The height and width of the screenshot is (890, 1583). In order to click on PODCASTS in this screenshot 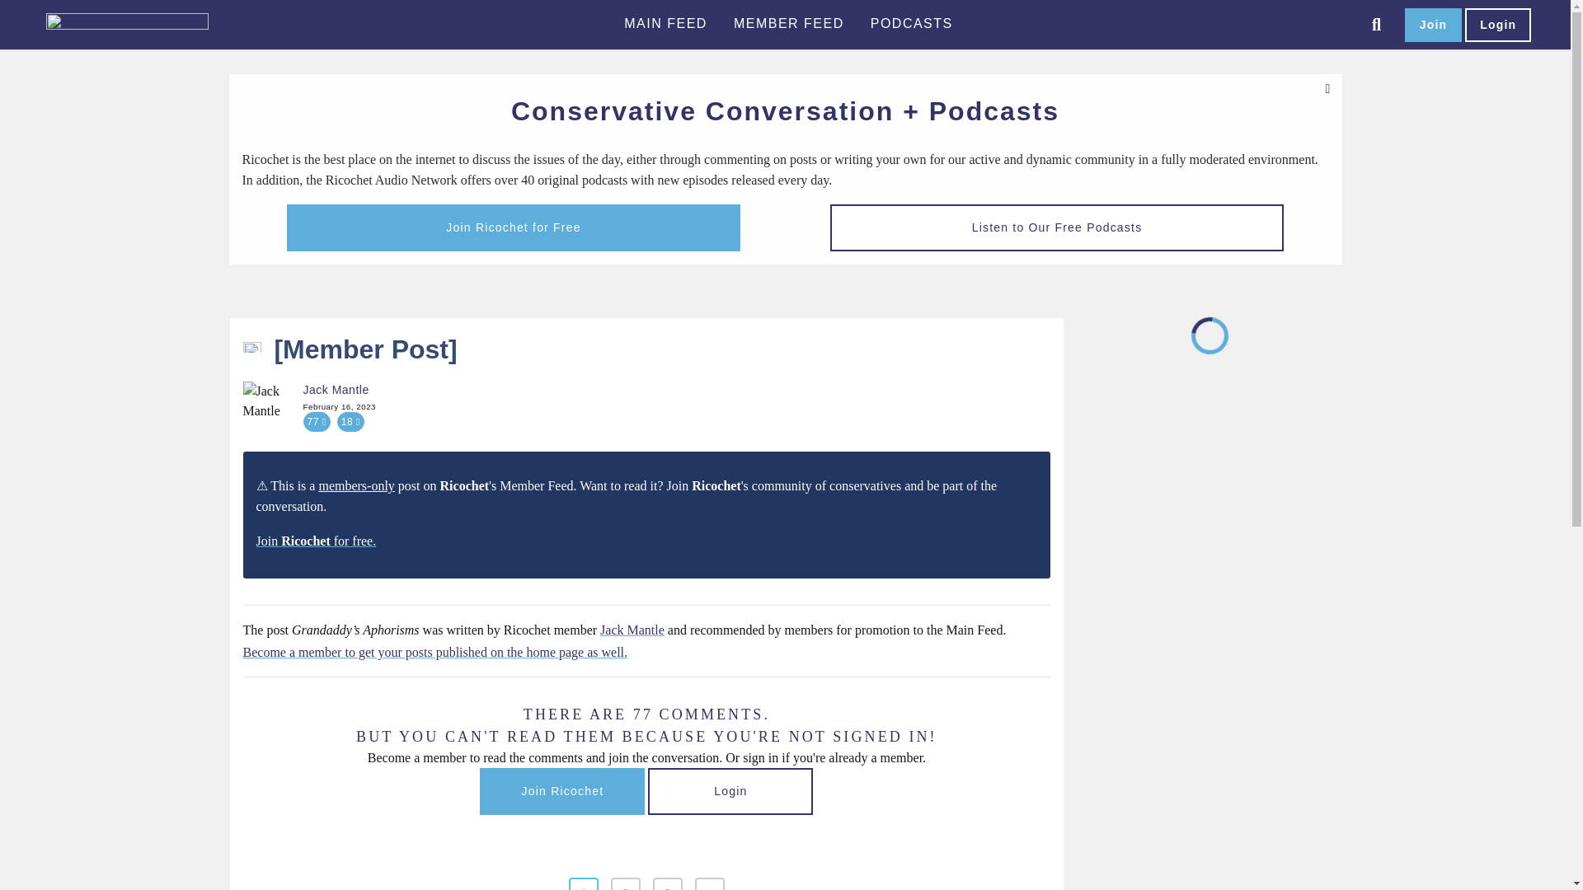, I will do `click(912, 24)`.